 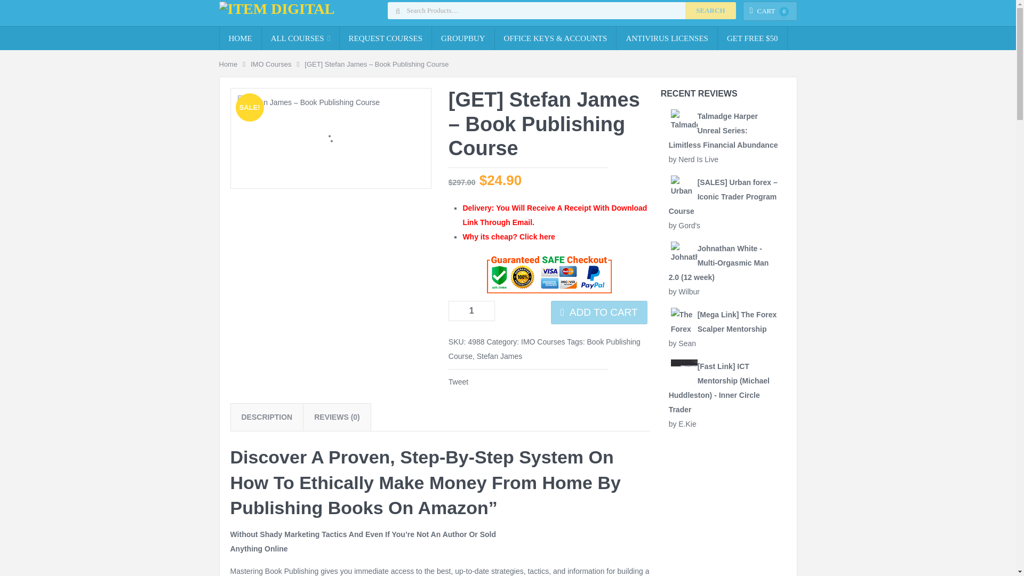 What do you see at coordinates (458, 382) in the screenshot?
I see `Tweet` at bounding box center [458, 382].